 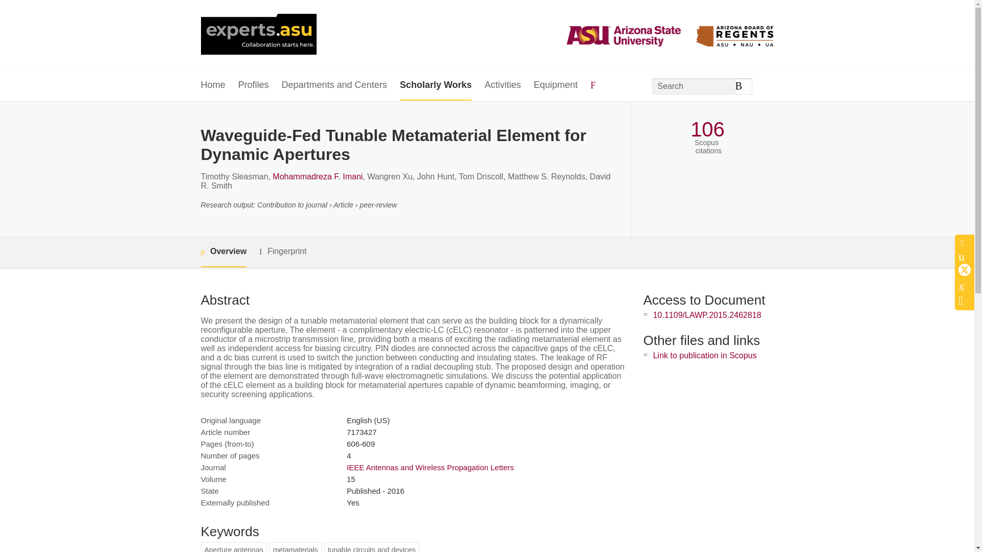 What do you see at coordinates (258, 35) in the screenshot?
I see `Arizona State University Home` at bounding box center [258, 35].